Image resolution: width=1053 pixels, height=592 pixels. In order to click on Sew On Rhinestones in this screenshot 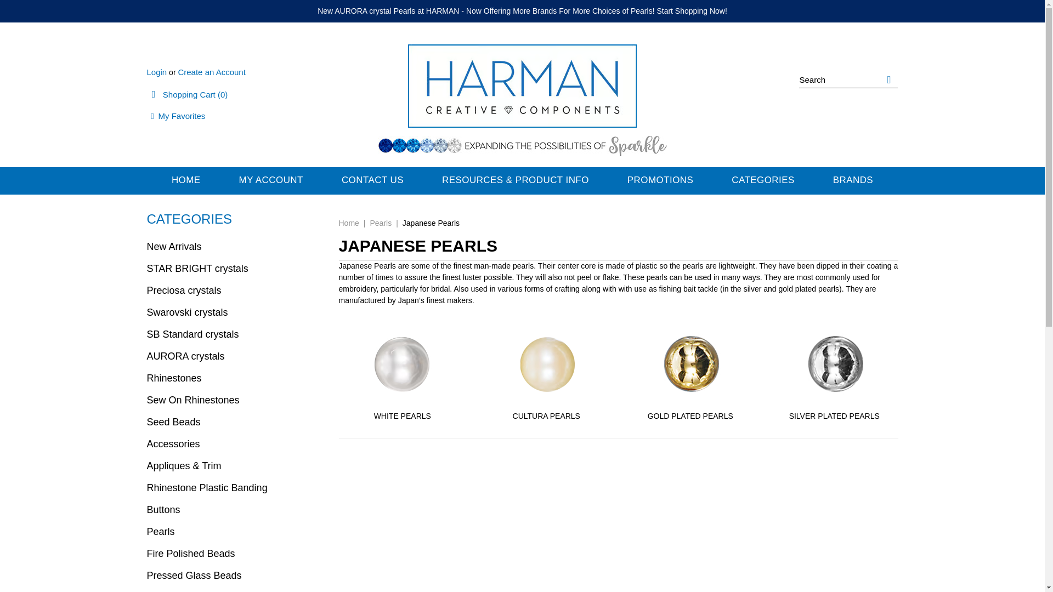, I will do `click(235, 400)`.